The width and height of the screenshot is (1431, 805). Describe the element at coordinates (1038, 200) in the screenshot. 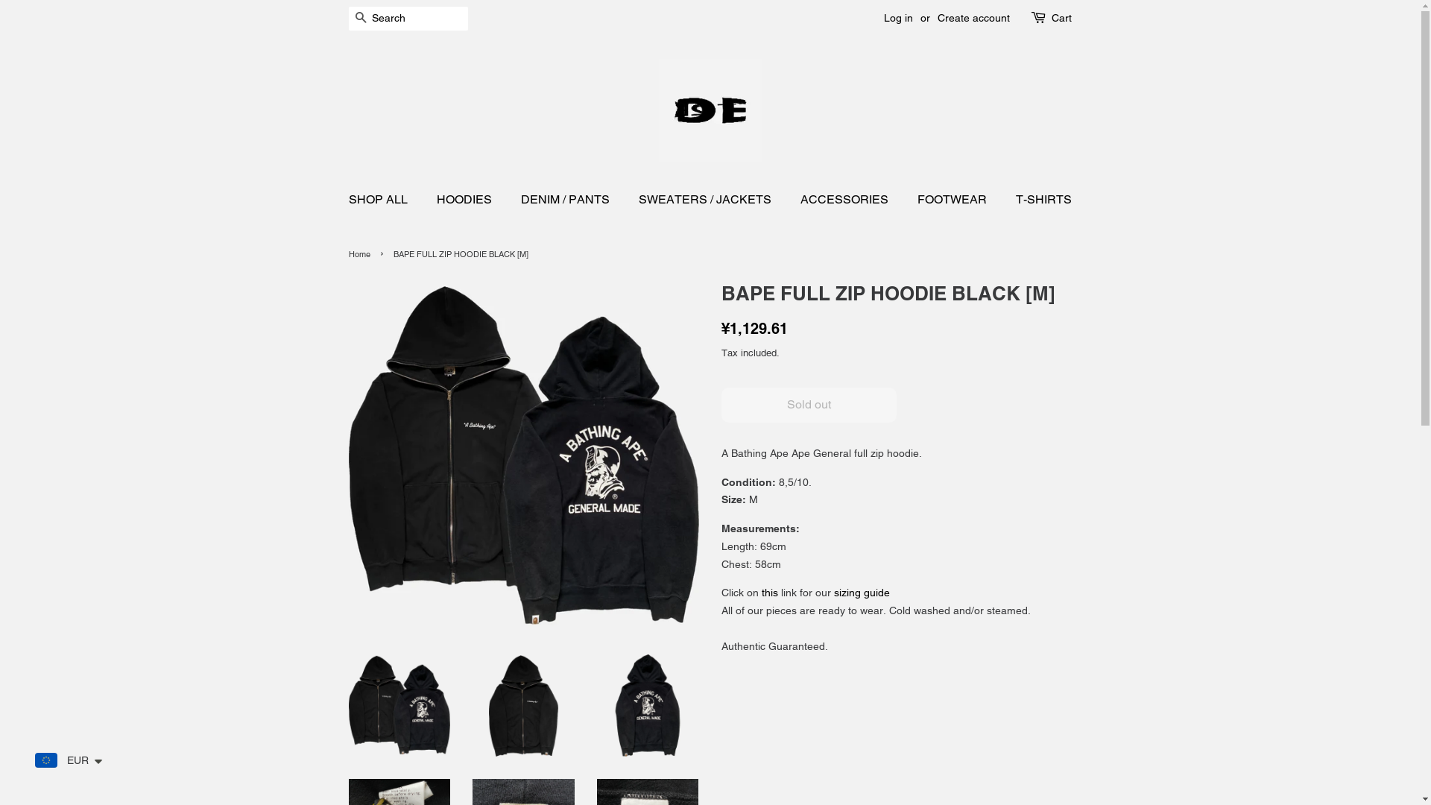

I see `T-SHIRTS` at that location.